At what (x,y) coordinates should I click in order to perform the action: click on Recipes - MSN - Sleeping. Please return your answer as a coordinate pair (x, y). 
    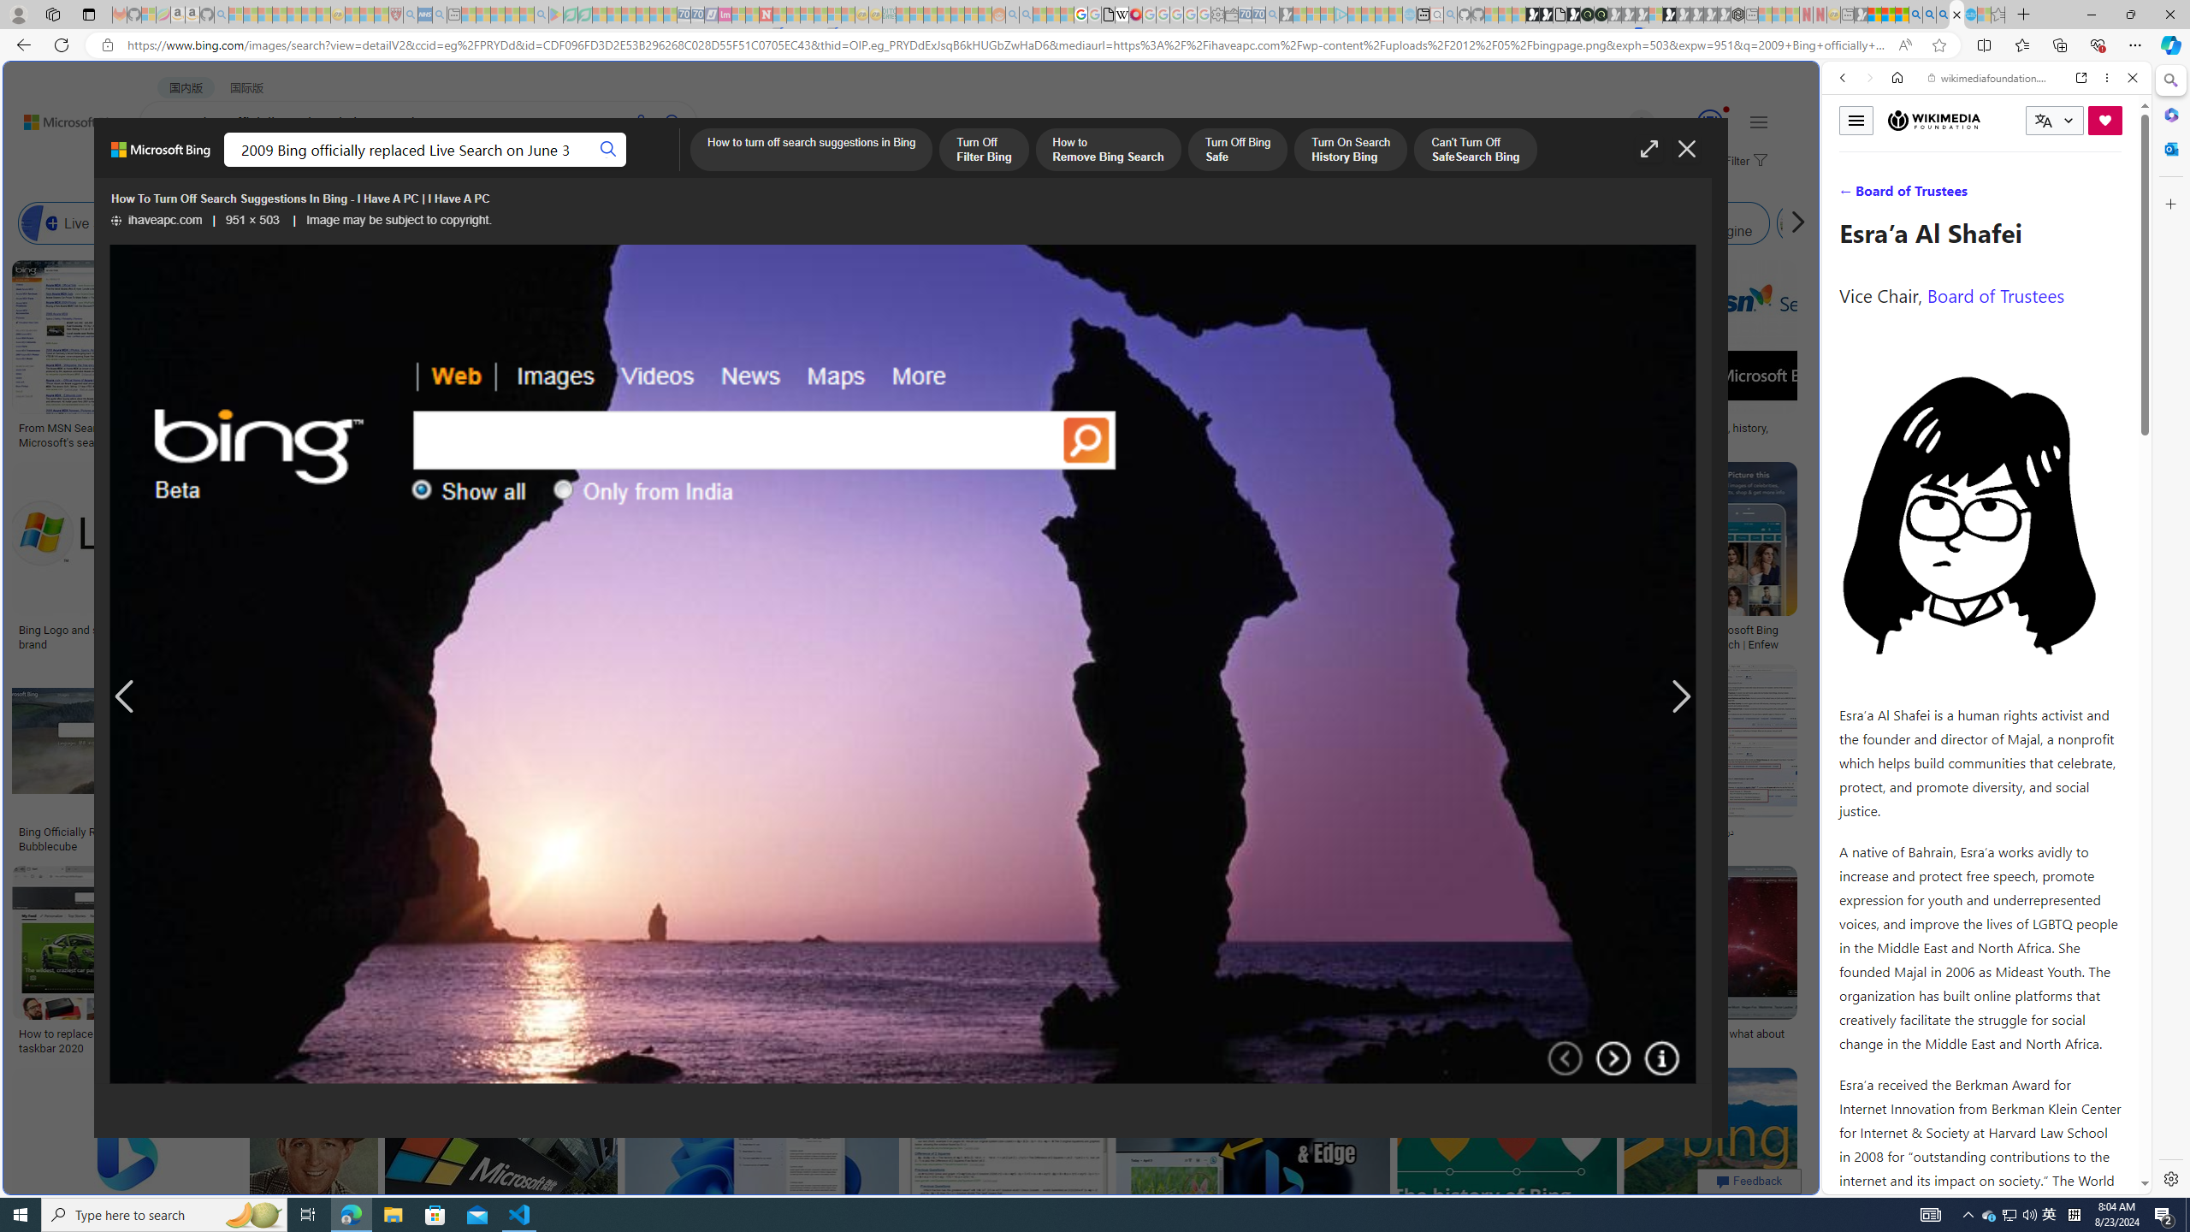
    Looking at the image, I should click on (352, 15).